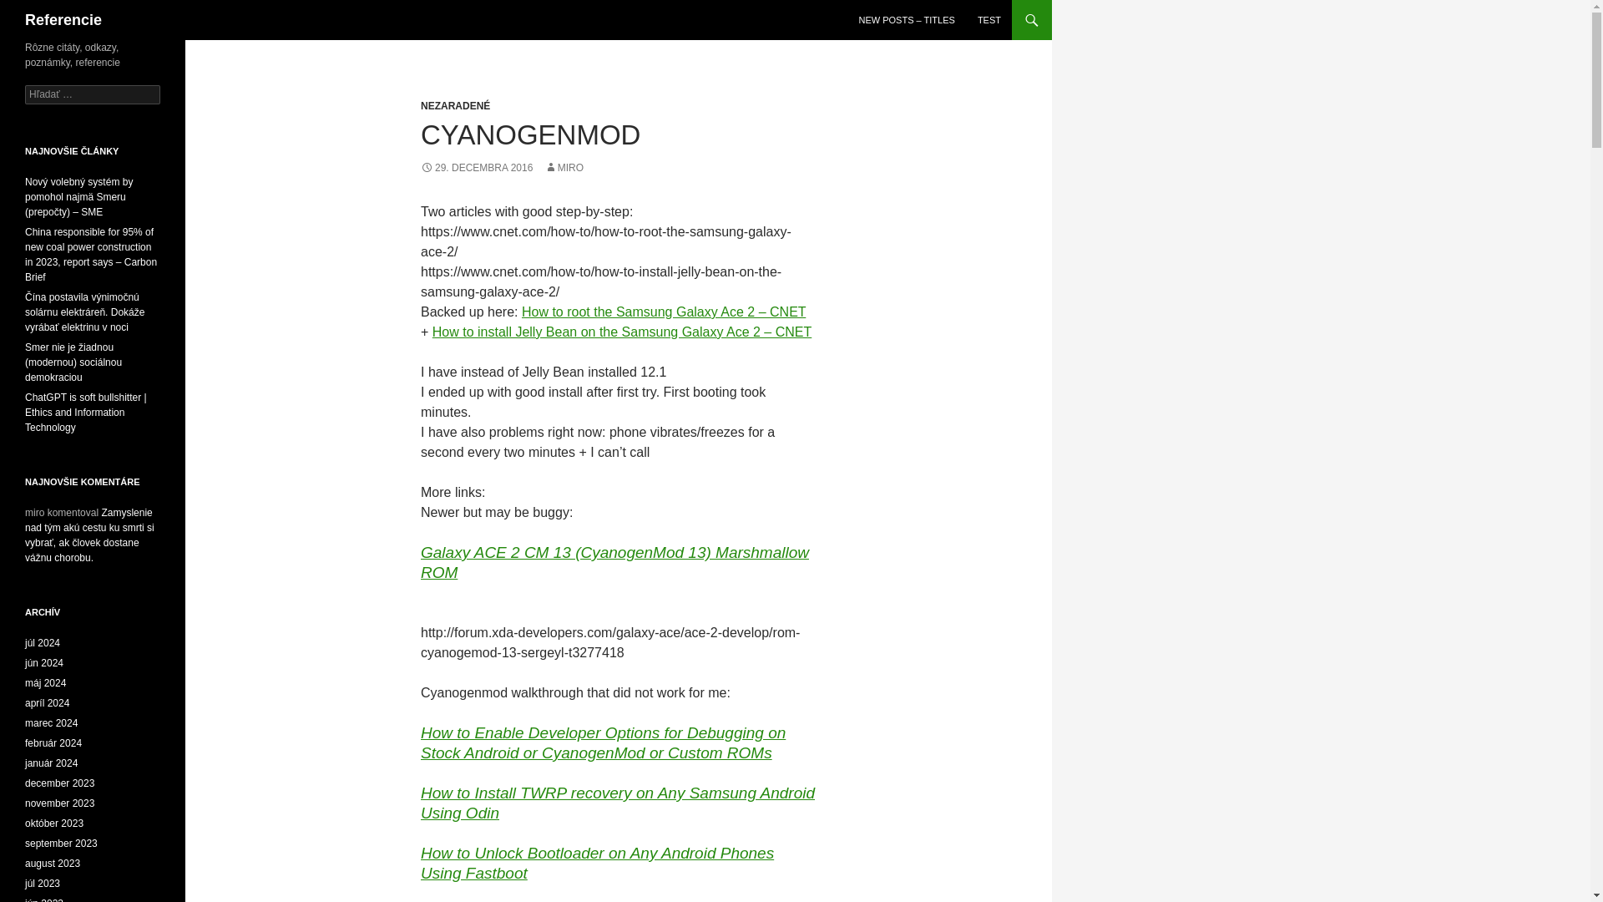  What do you see at coordinates (63, 20) in the screenshot?
I see `Referencie` at bounding box center [63, 20].